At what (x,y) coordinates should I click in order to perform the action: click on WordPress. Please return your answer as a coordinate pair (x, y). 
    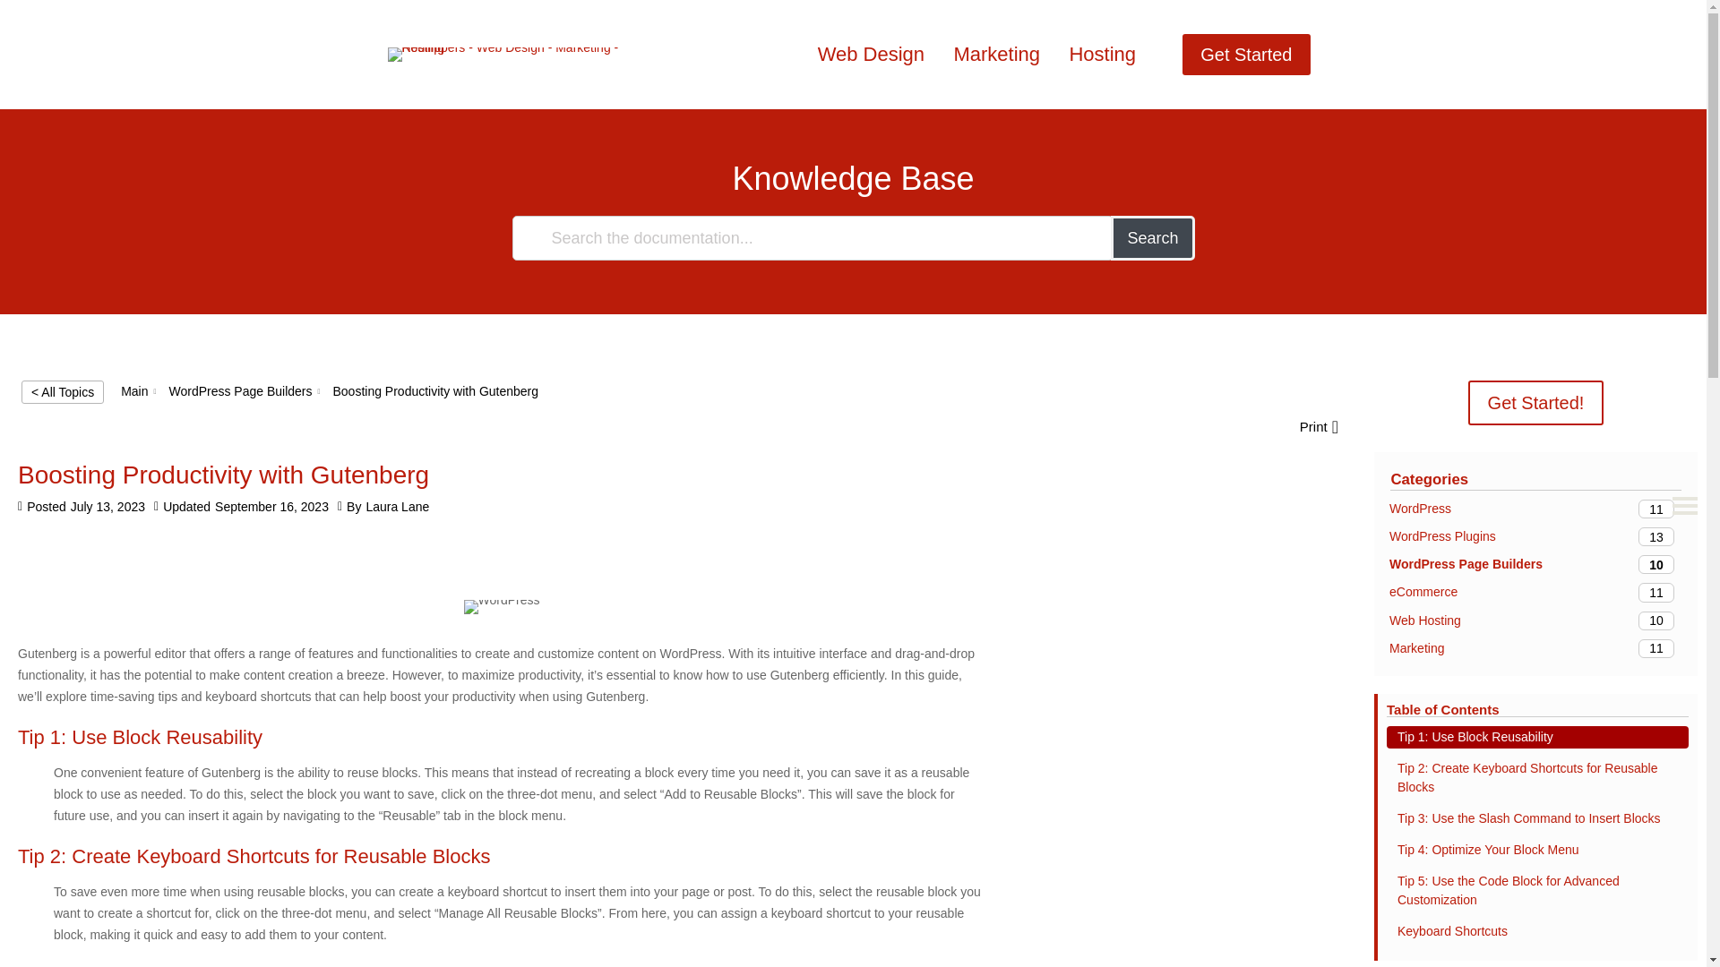
    Looking at the image, I should click on (240, 390).